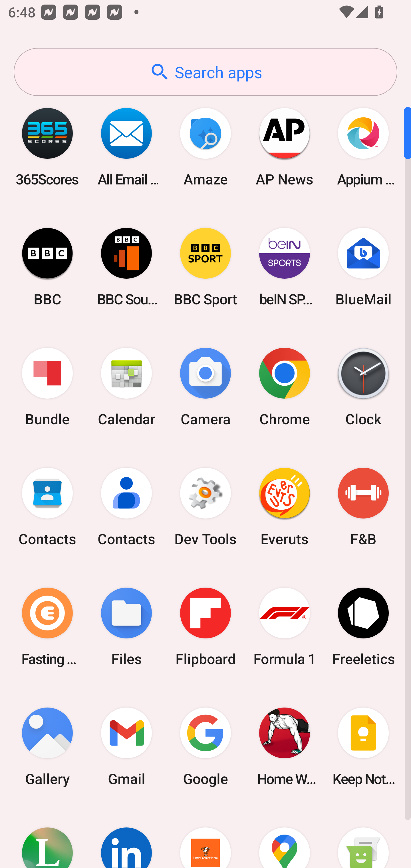 This screenshot has height=868, width=411. I want to click on BlueMail, so click(363, 267).